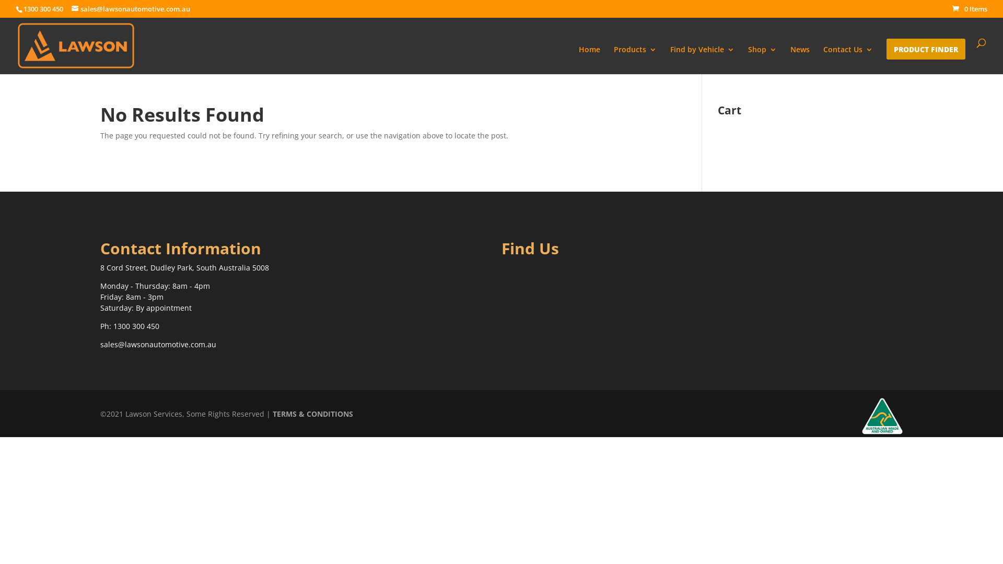 The width and height of the screenshot is (1003, 564). What do you see at coordinates (926, 60) in the screenshot?
I see `PRODUCT FINDER` at bounding box center [926, 60].